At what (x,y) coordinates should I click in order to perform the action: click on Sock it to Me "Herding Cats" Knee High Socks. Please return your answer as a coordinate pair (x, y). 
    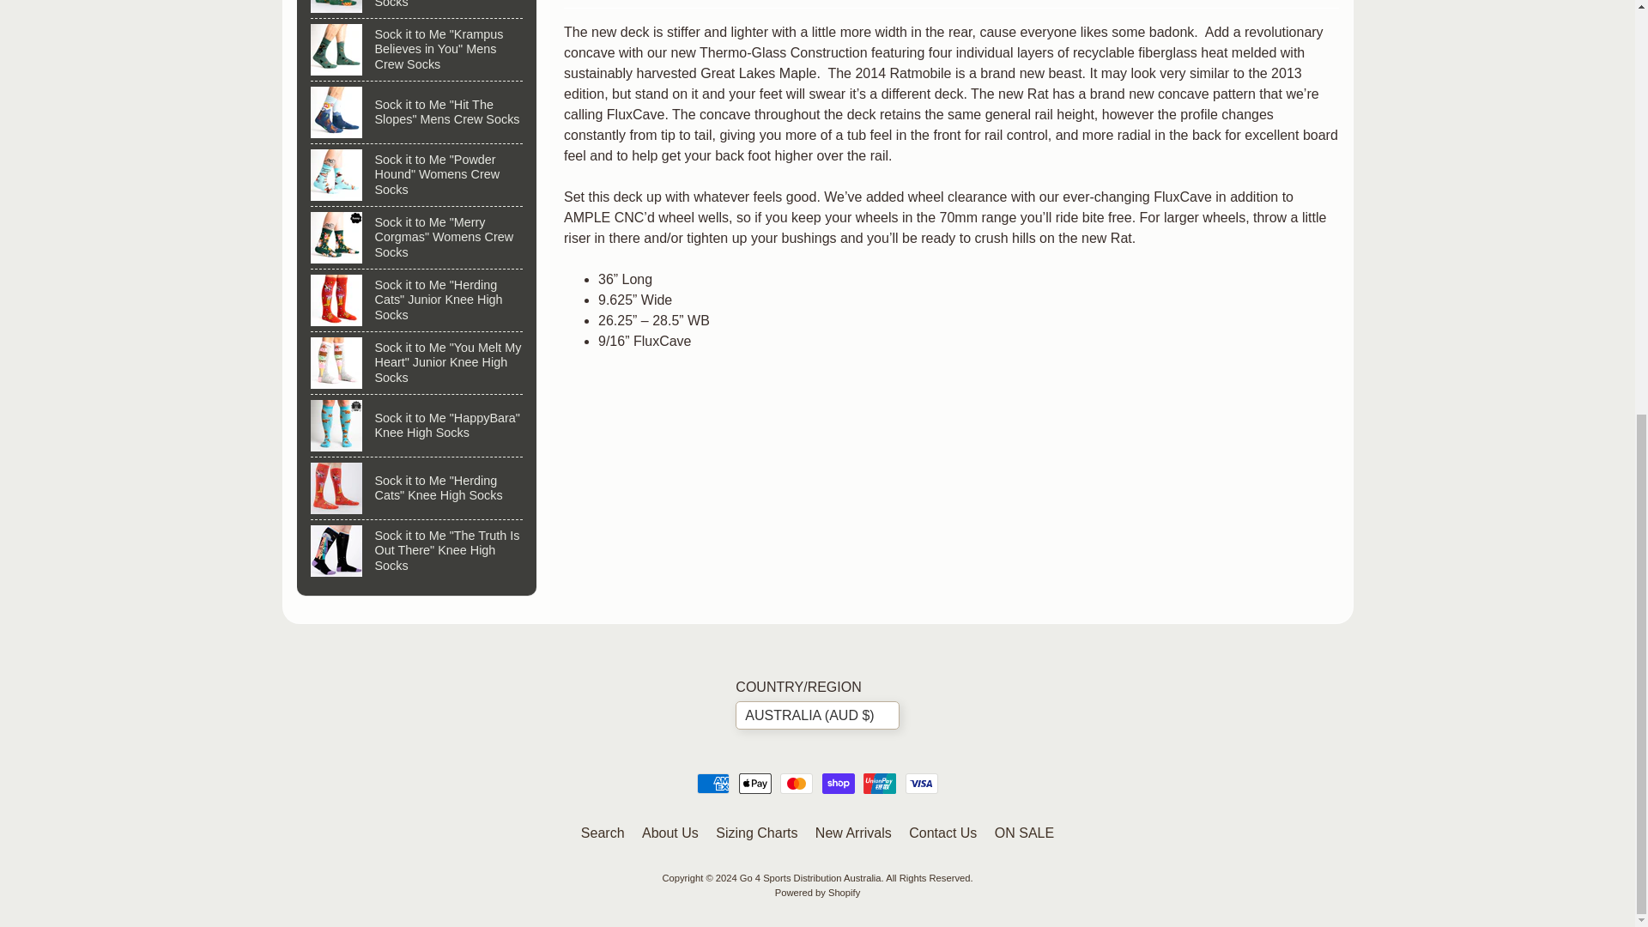
    Looking at the image, I should click on (417, 488).